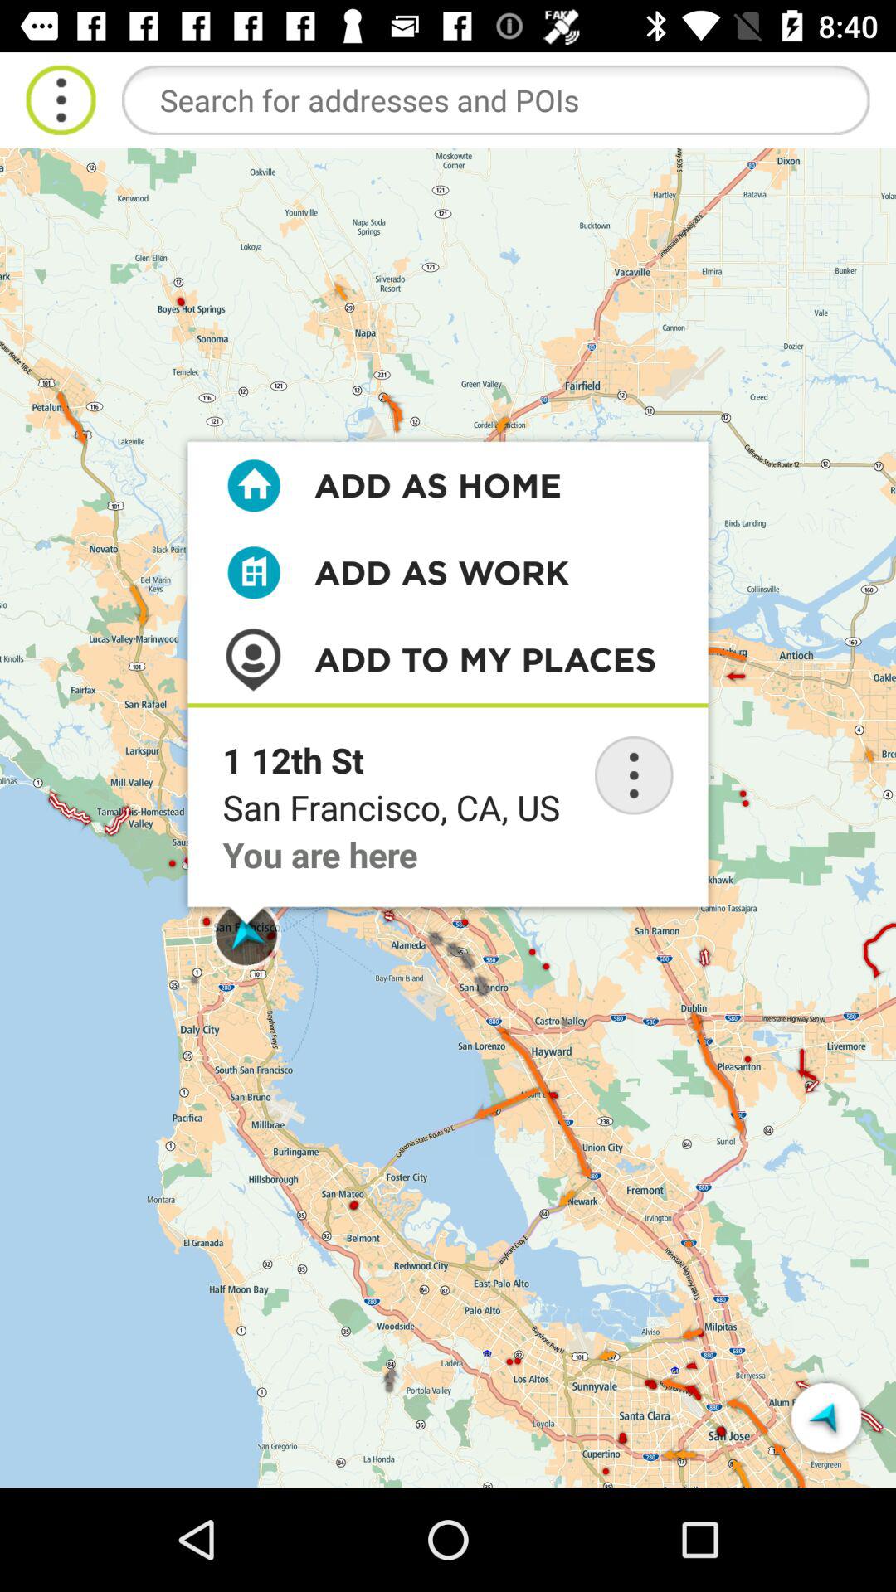 The image size is (896, 1592). What do you see at coordinates (496, 99) in the screenshot?
I see `search box` at bounding box center [496, 99].